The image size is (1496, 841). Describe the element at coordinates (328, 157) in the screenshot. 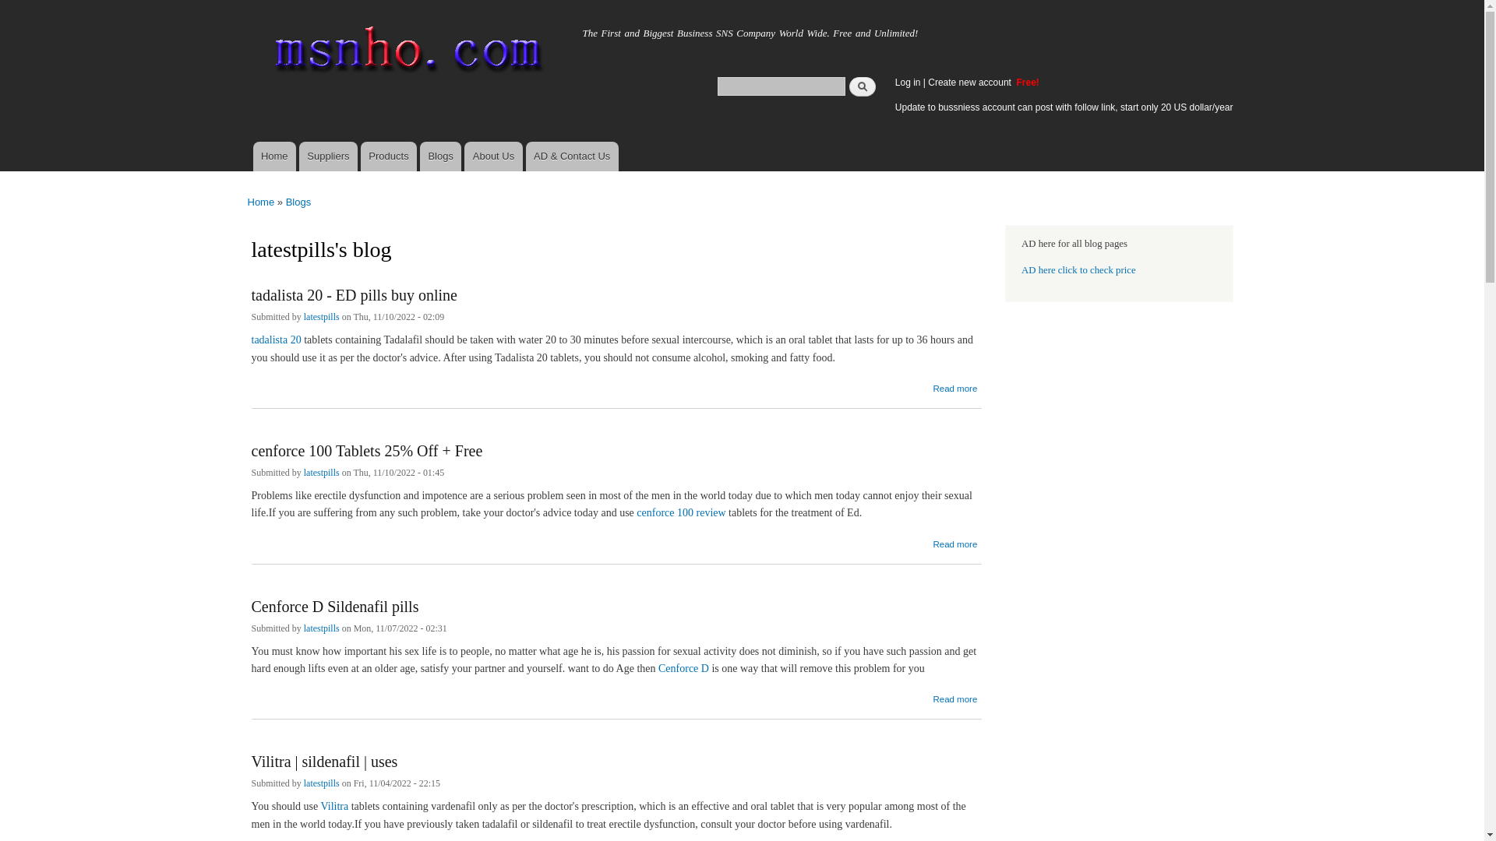

I see `Suppliers` at that location.